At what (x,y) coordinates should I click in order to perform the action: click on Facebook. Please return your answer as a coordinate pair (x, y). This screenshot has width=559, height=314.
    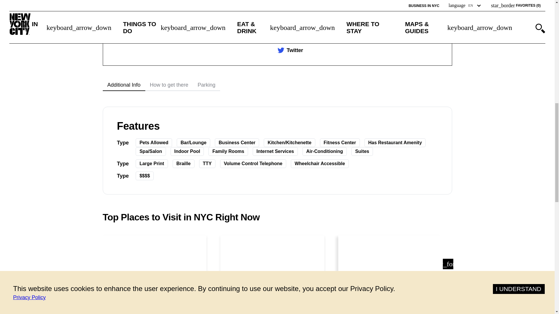
    Looking at the image, I should click on (298, 17).